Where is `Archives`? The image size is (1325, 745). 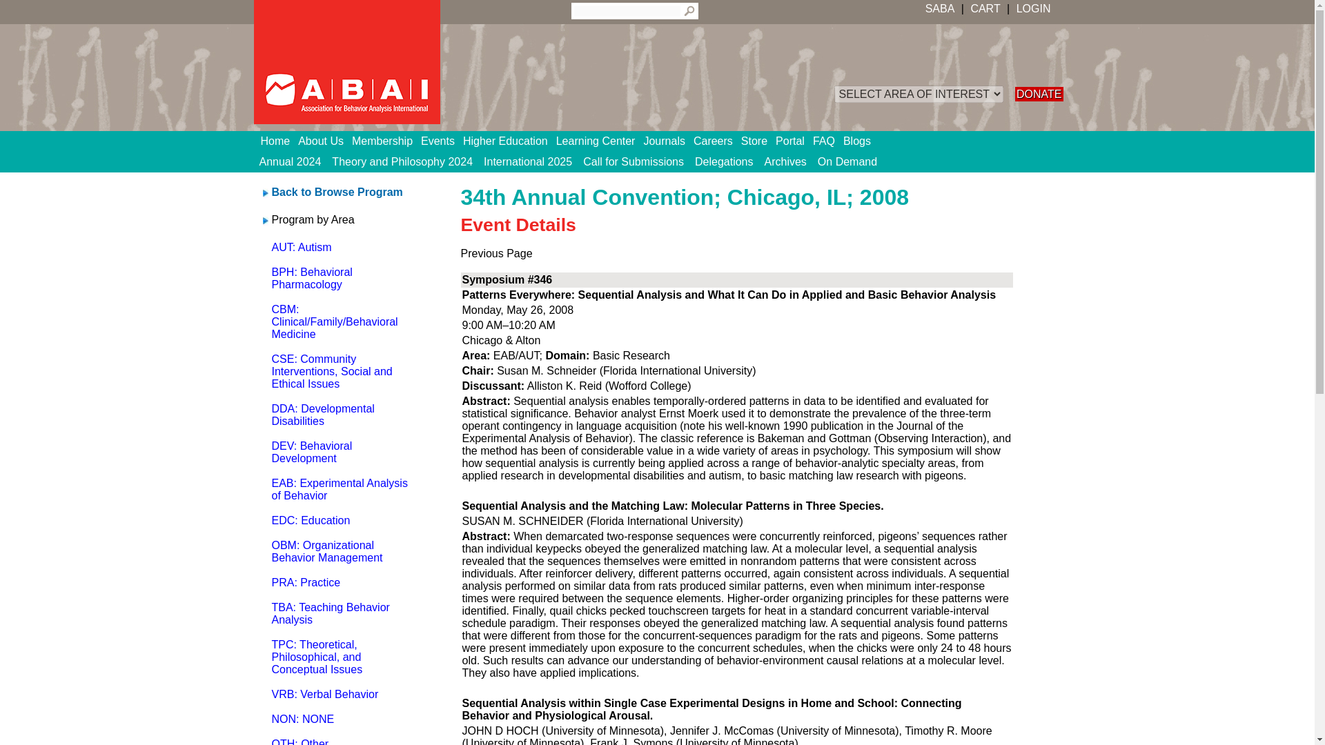 Archives is located at coordinates (785, 161).